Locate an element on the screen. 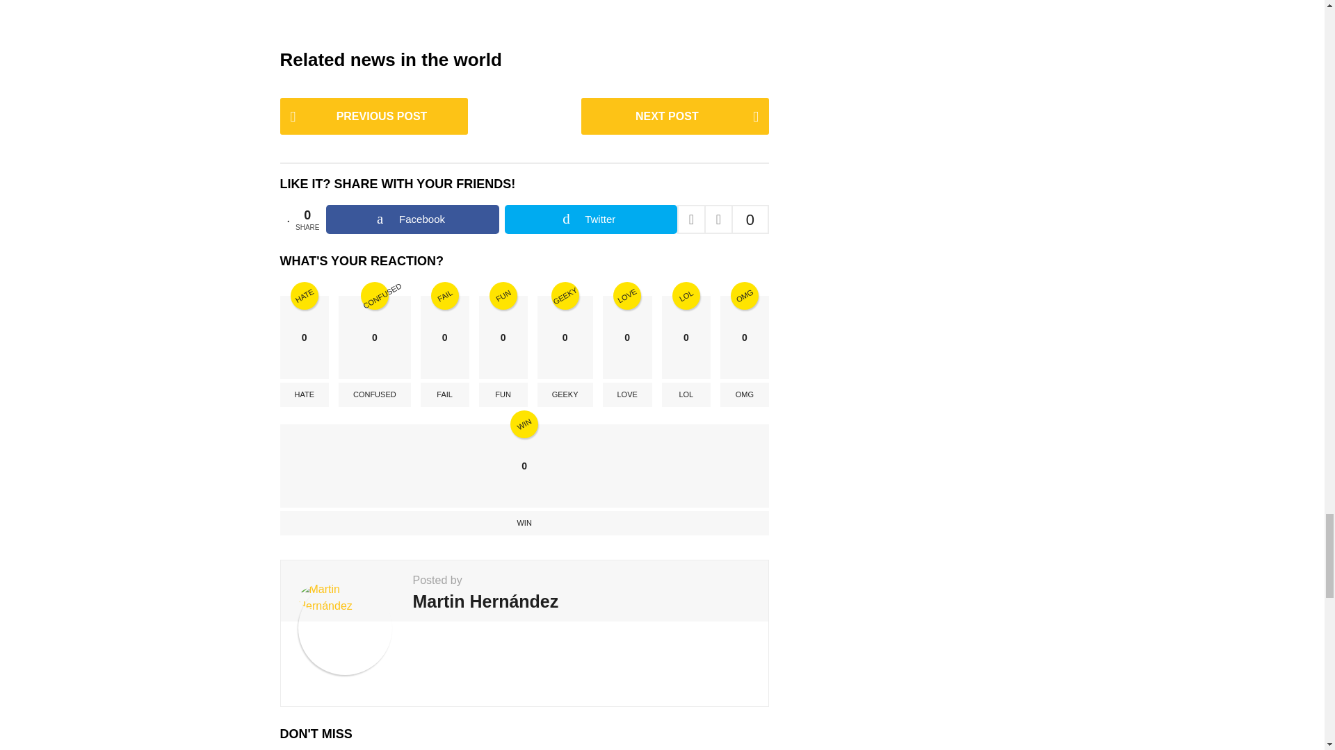 This screenshot has width=1335, height=750. Share on Facebook is located at coordinates (412, 219).